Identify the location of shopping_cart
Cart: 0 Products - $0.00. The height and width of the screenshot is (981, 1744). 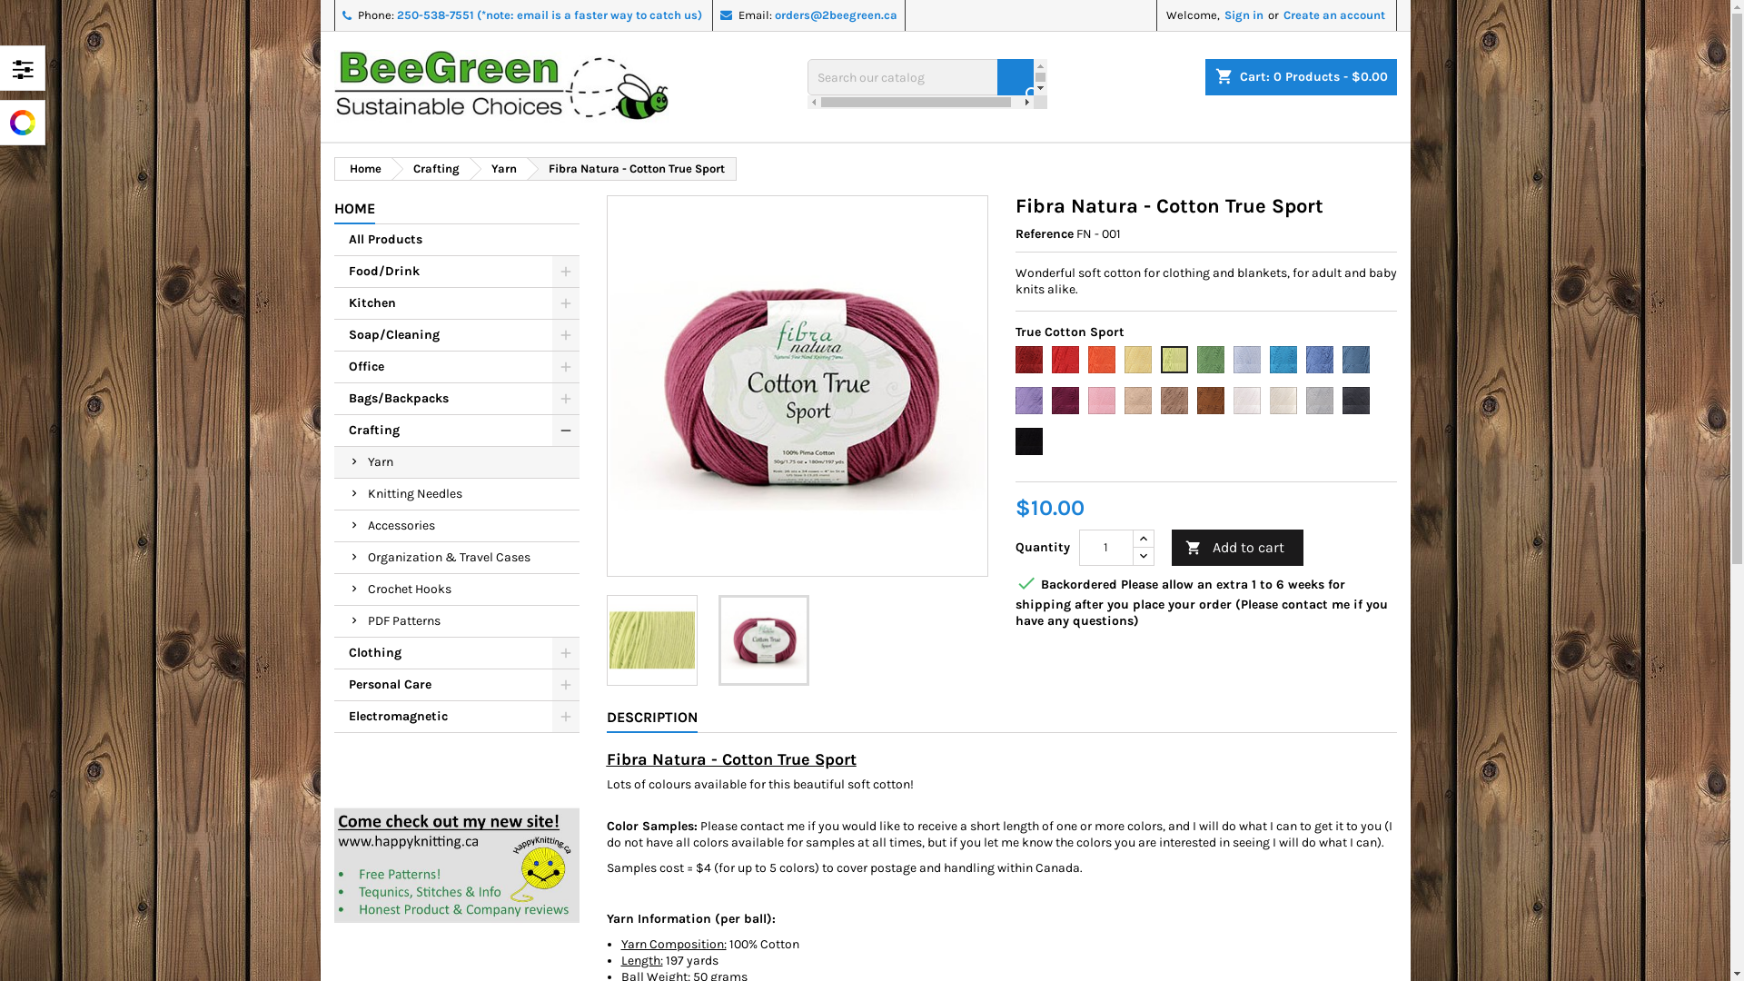
(1301, 77).